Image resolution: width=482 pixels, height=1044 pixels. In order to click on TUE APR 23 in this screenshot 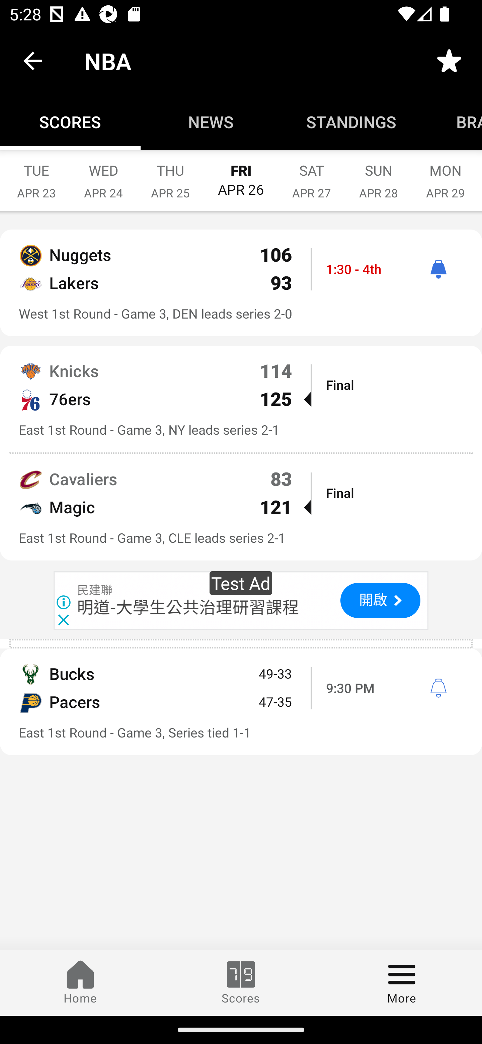, I will do `click(36, 175)`.